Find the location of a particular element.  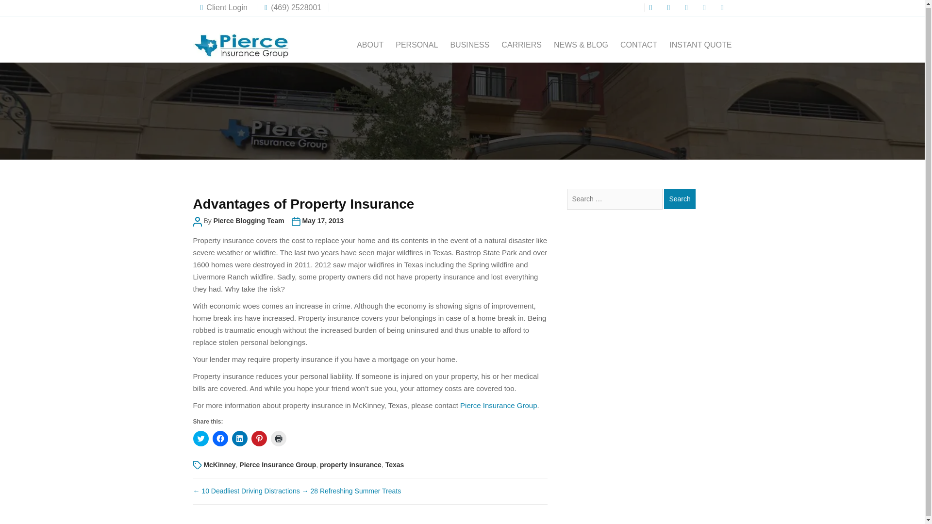

Click to share on Twitter is located at coordinates (201, 439).